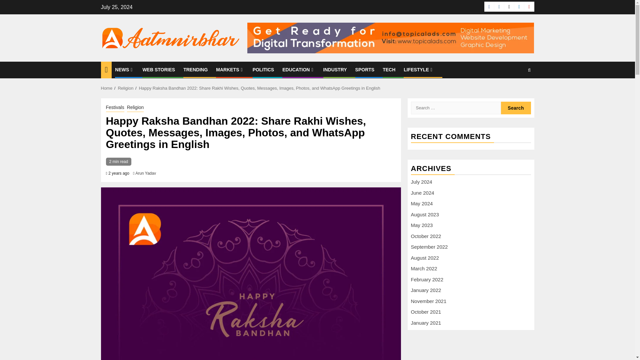  What do you see at coordinates (365, 69) in the screenshot?
I see `SPORTS` at bounding box center [365, 69].